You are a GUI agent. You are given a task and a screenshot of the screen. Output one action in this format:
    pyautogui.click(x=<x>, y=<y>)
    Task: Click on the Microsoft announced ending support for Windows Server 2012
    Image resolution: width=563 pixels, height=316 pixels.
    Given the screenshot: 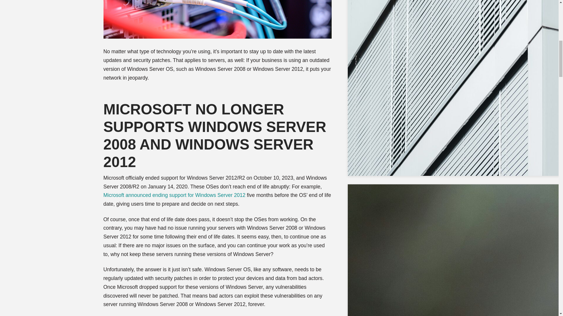 What is the action you would take?
    pyautogui.click(x=174, y=195)
    